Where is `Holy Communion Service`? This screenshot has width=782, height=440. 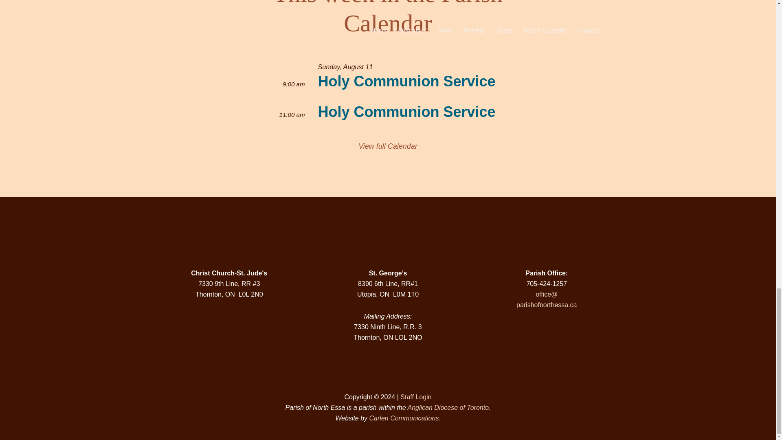 Holy Communion Service is located at coordinates (406, 112).